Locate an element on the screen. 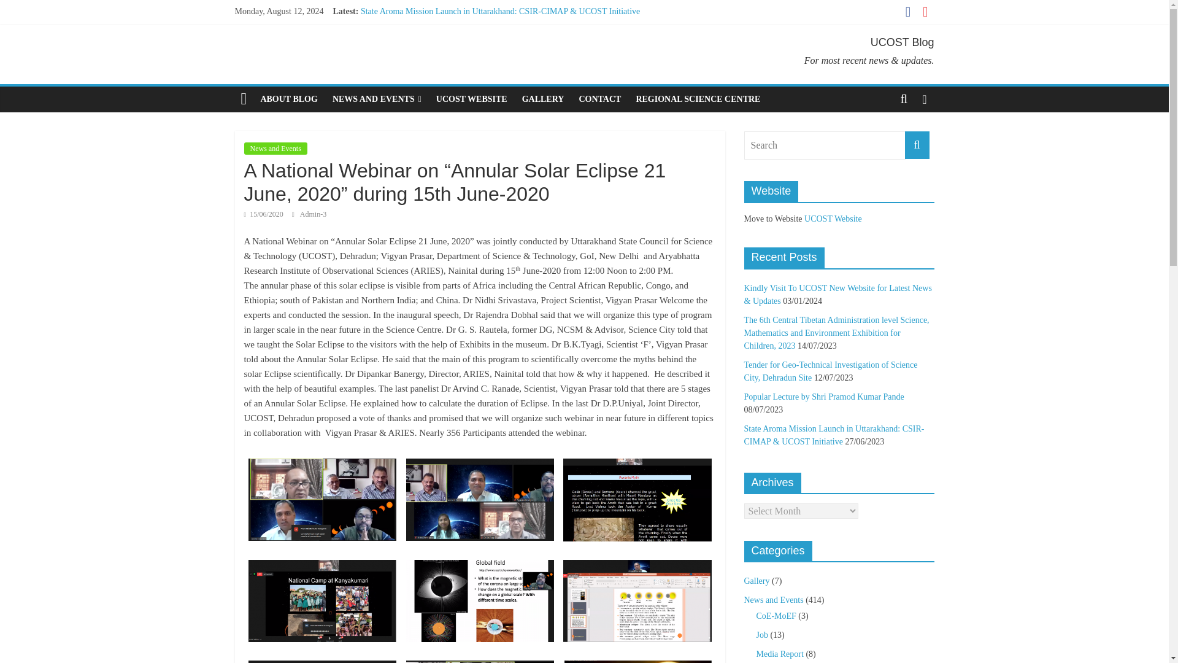 This screenshot has height=663, width=1178. Admin-3 is located at coordinates (313, 214).